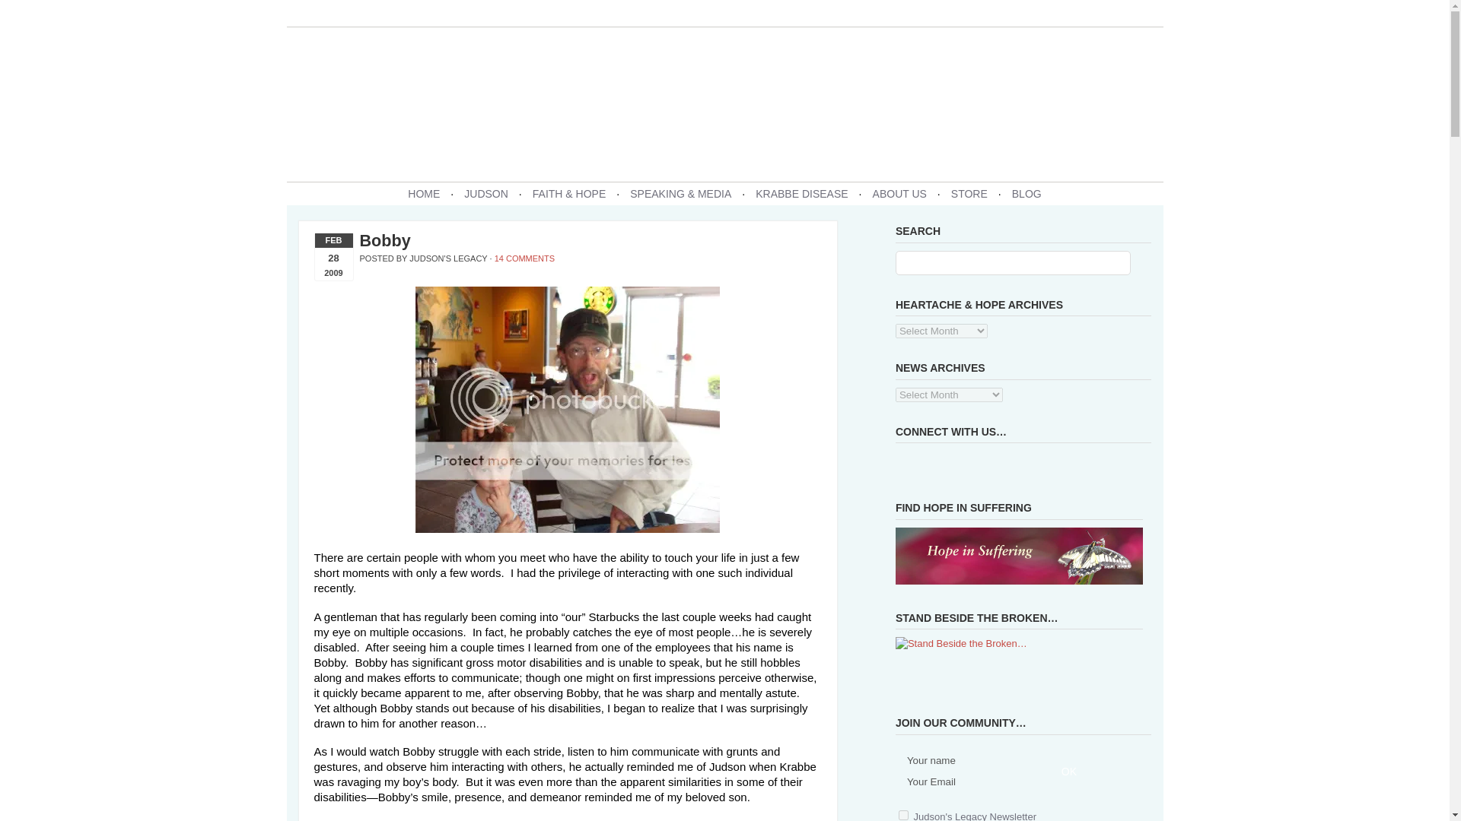  What do you see at coordinates (903, 815) in the screenshot?
I see `on` at bounding box center [903, 815].